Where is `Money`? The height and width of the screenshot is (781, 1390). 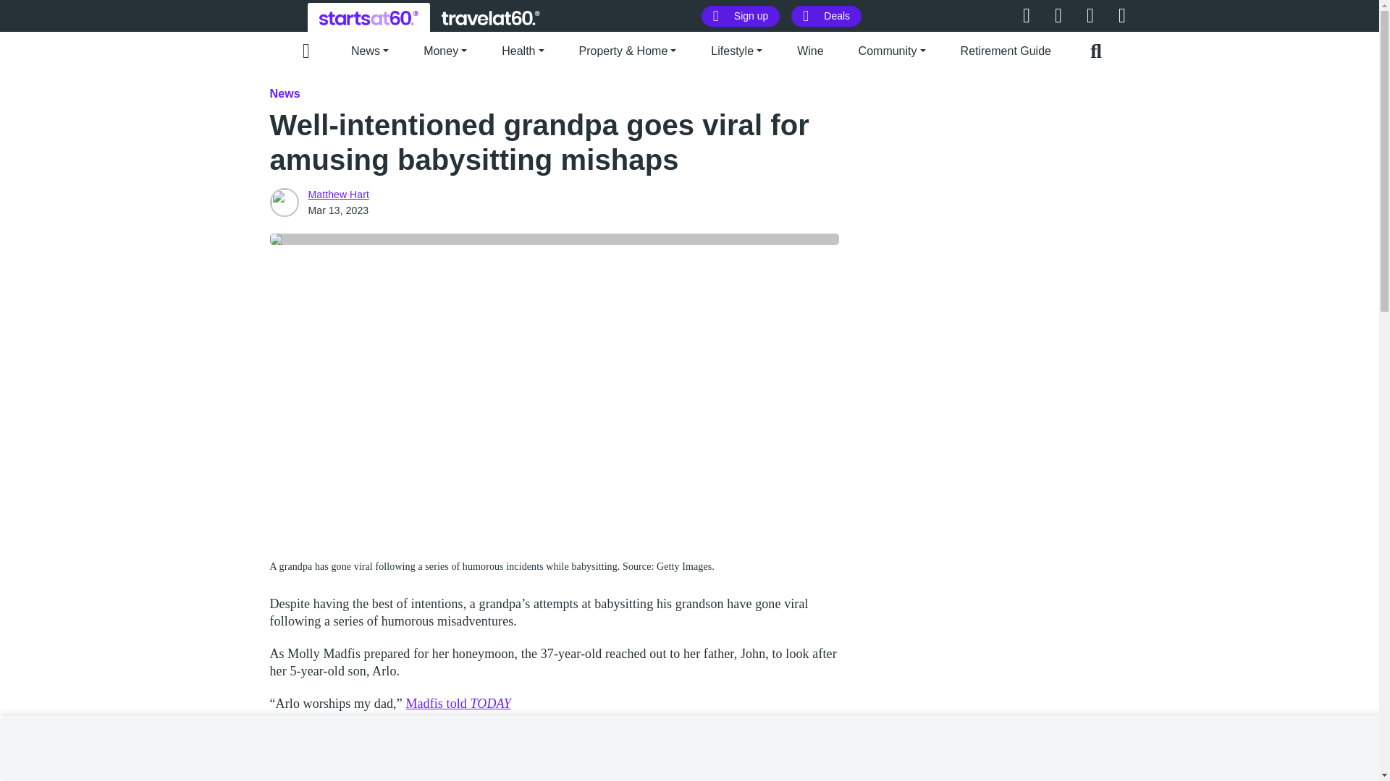
Money is located at coordinates (445, 49).